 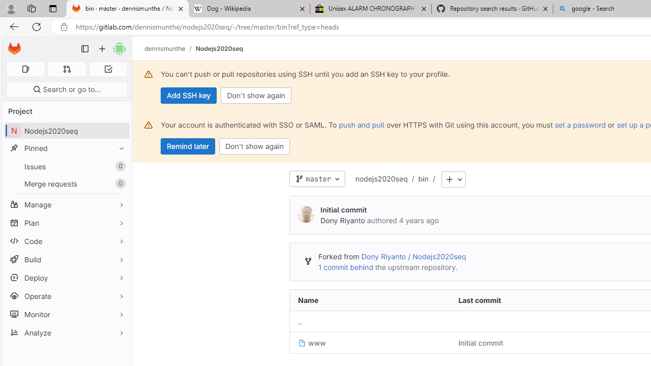 I want to click on www, so click(x=312, y=343).